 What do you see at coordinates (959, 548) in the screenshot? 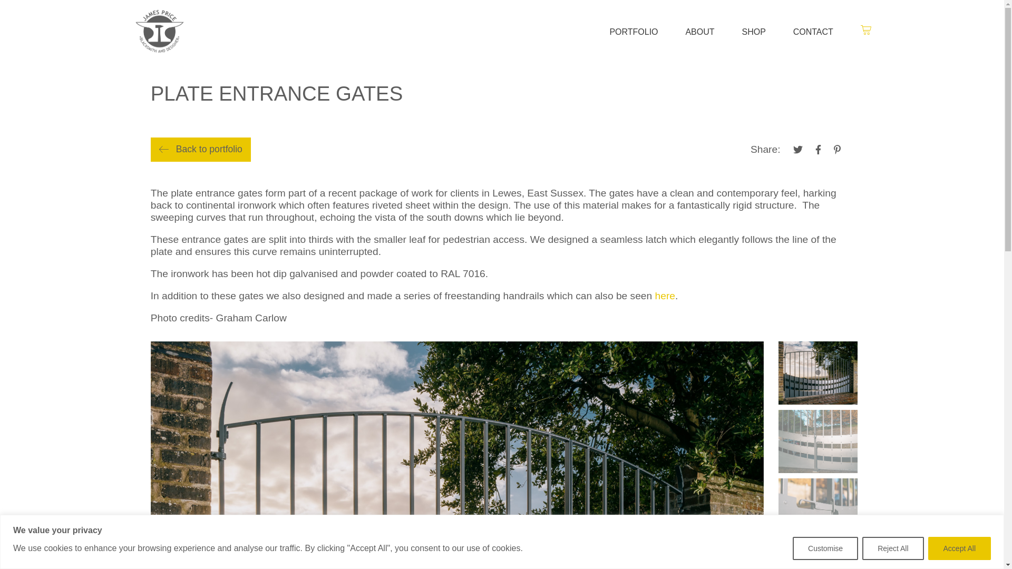
I see `Accept All` at bounding box center [959, 548].